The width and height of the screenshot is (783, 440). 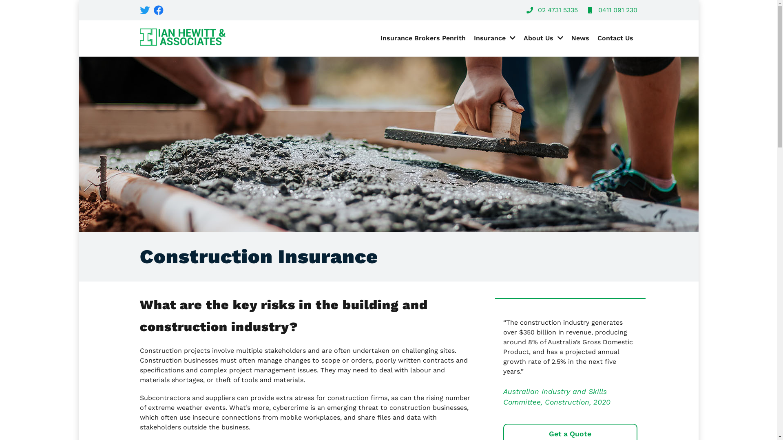 What do you see at coordinates (611, 10) in the screenshot?
I see `0411 091 230` at bounding box center [611, 10].